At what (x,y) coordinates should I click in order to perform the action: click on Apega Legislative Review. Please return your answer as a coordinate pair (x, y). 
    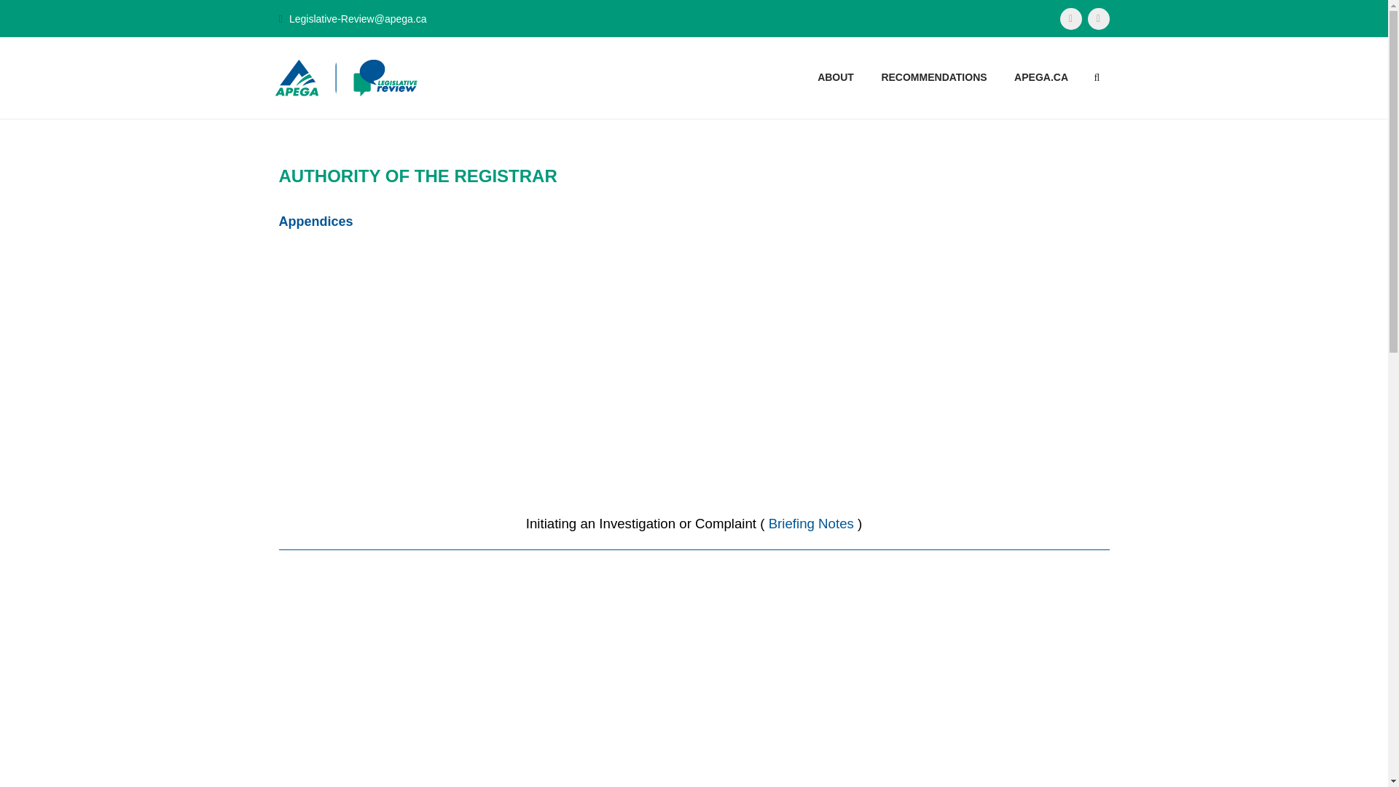
    Looking at the image, I should click on (347, 78).